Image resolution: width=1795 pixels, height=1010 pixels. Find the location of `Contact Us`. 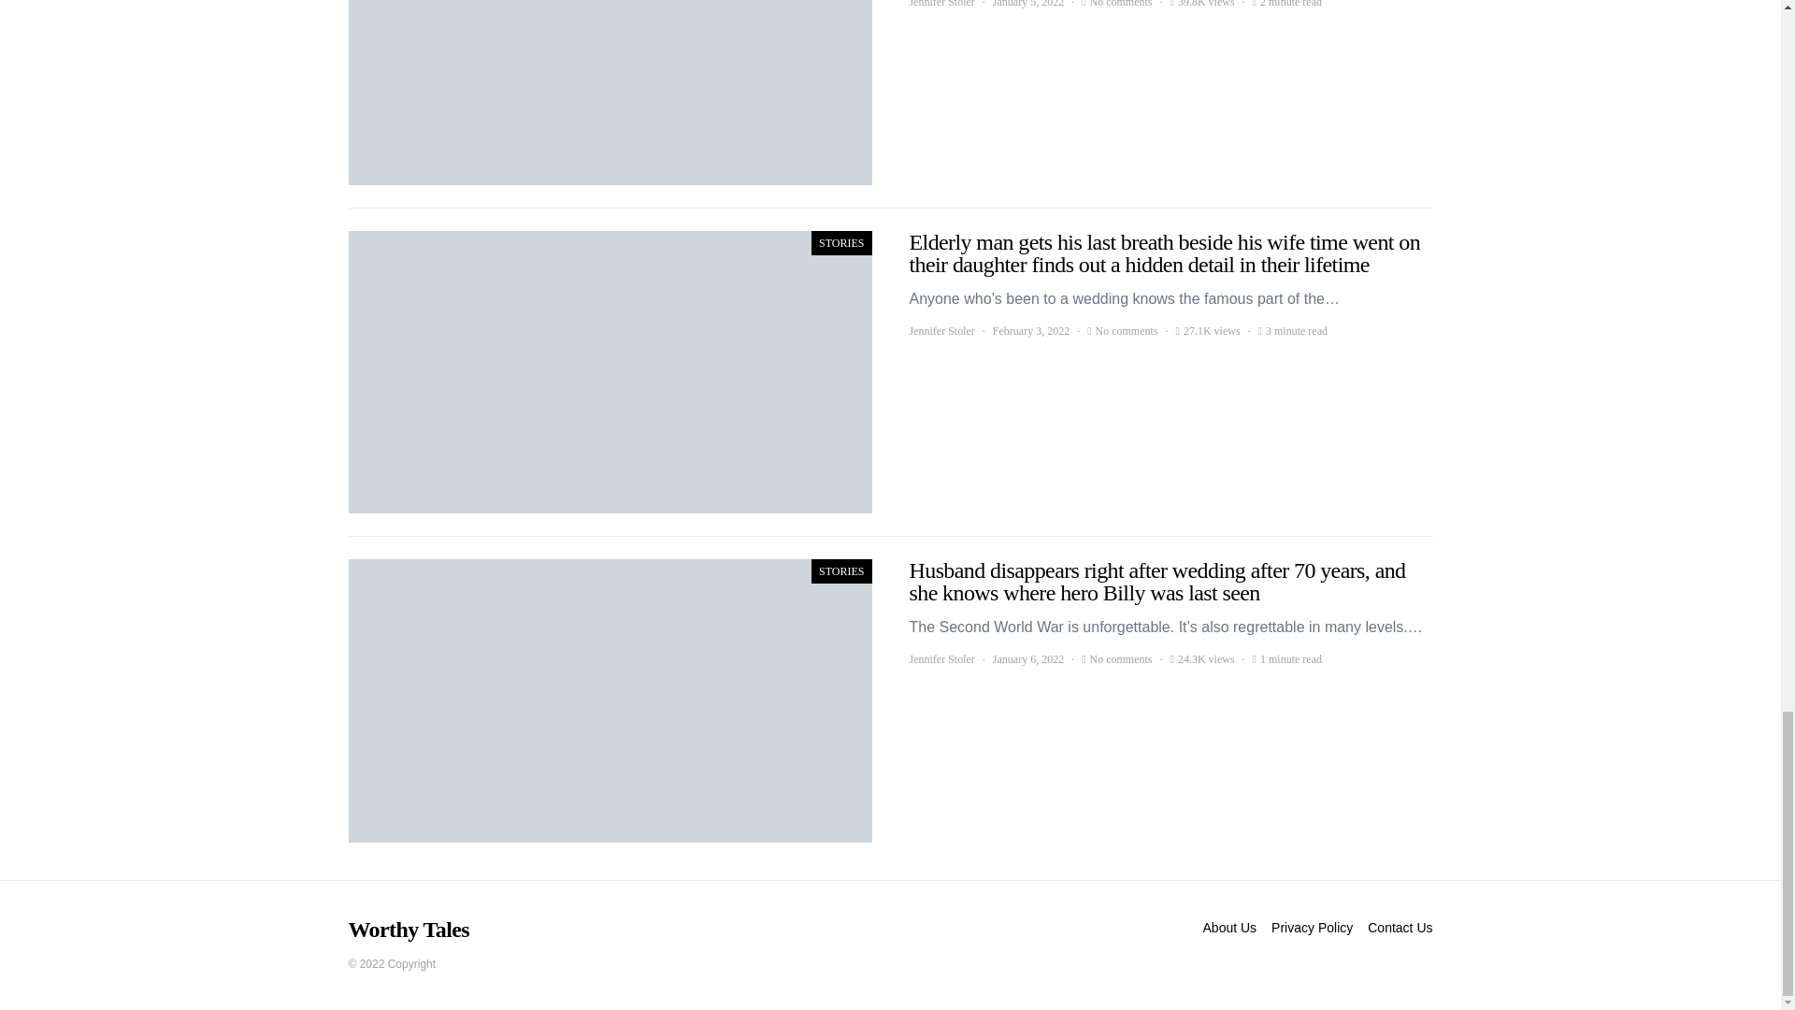

Contact Us is located at coordinates (1400, 928).